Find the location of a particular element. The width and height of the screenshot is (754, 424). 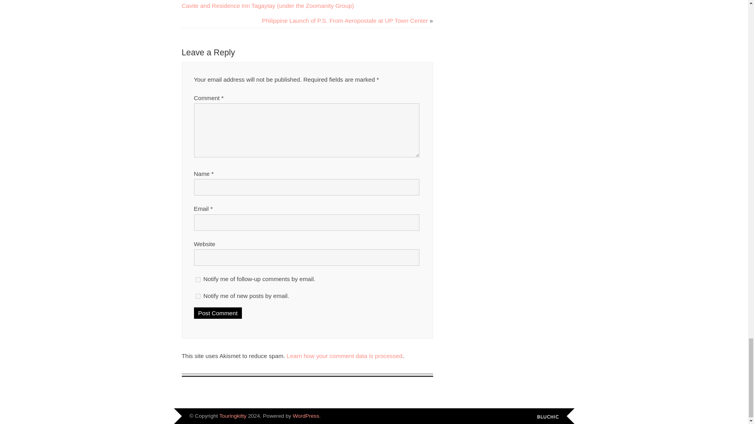

Theme designed by BluChic is located at coordinates (547, 417).